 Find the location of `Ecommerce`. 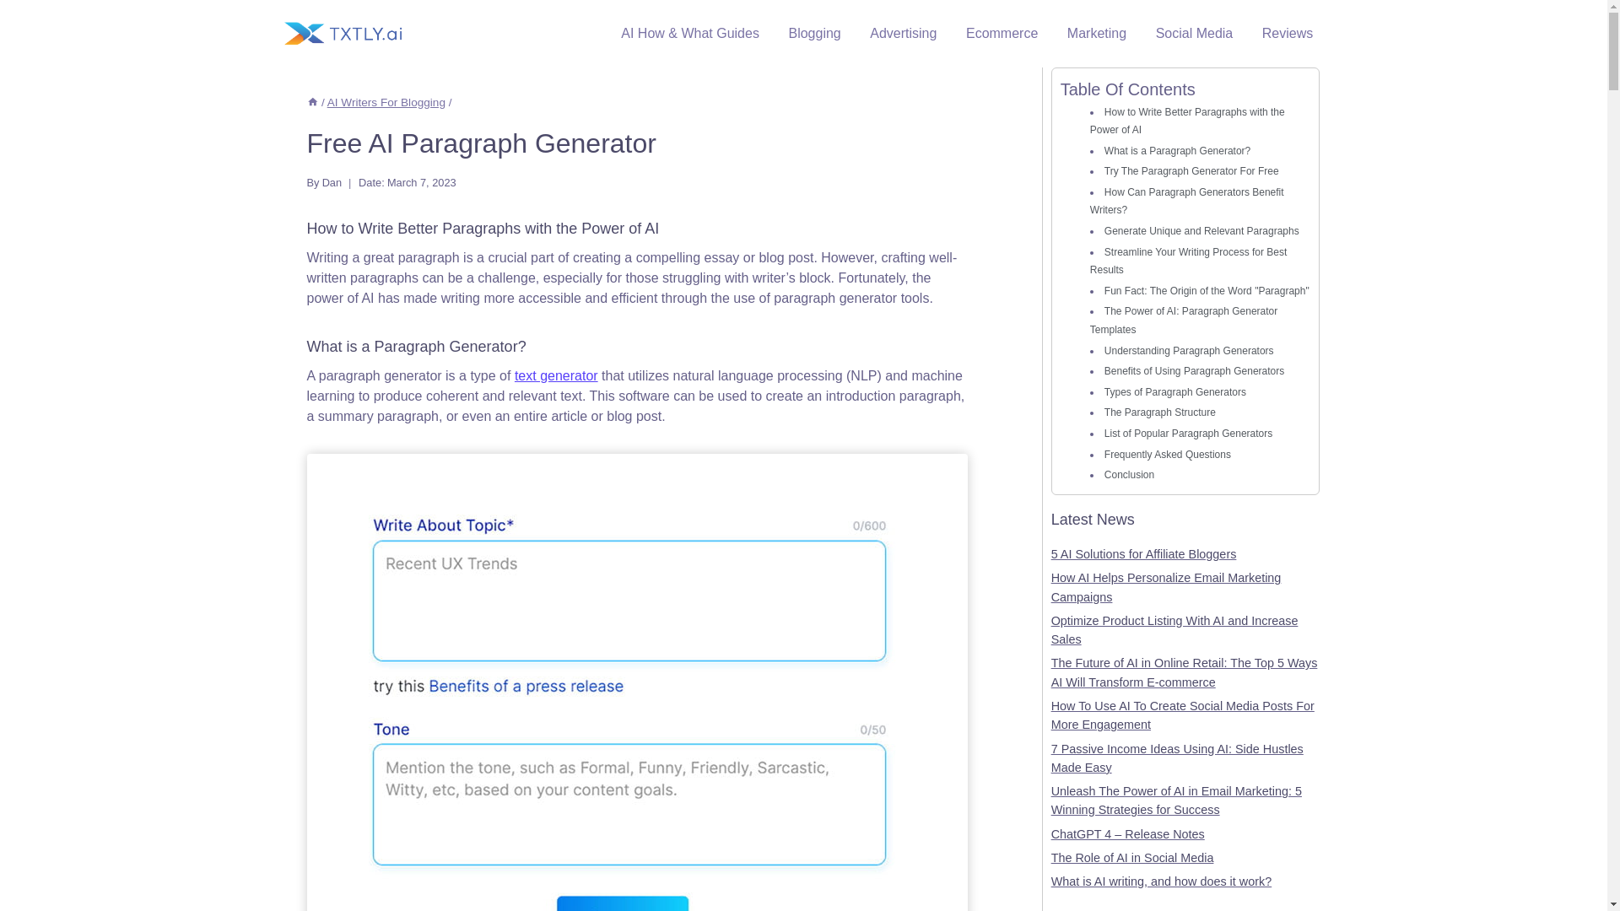

Ecommerce is located at coordinates (1002, 33).